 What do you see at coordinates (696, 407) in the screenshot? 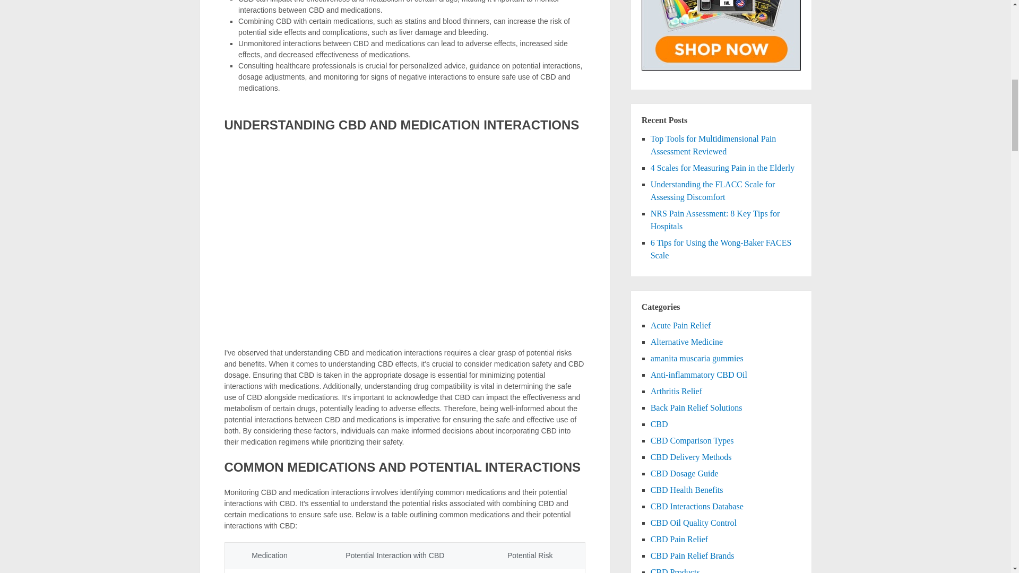
I see `Back Pain Relief Solutions` at bounding box center [696, 407].